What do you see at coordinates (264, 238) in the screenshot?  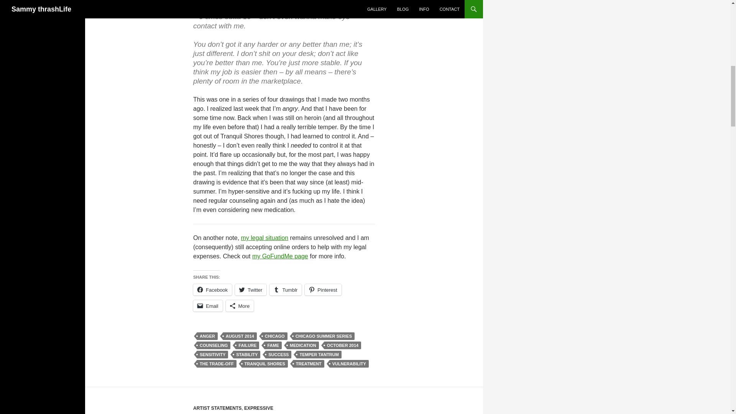 I see `my legal situation` at bounding box center [264, 238].